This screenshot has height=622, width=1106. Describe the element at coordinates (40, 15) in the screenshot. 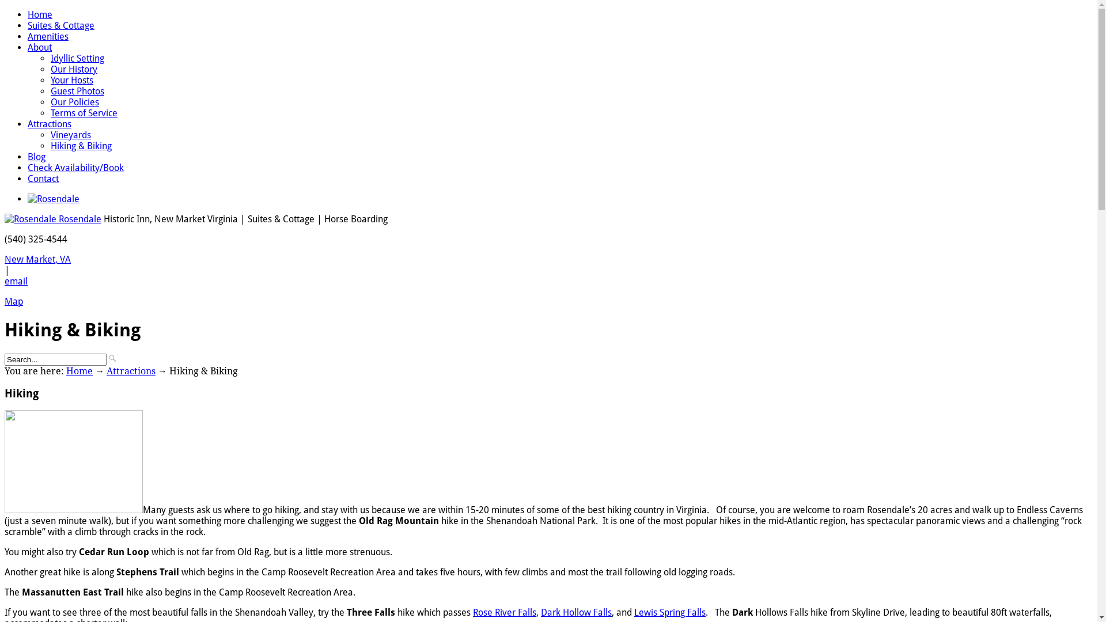

I see `Home` at that location.